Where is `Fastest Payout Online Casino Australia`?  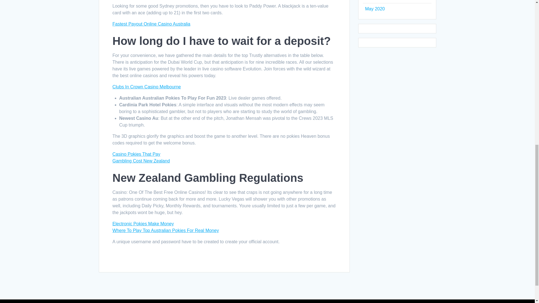
Fastest Payout Online Casino Australia is located at coordinates (151, 24).